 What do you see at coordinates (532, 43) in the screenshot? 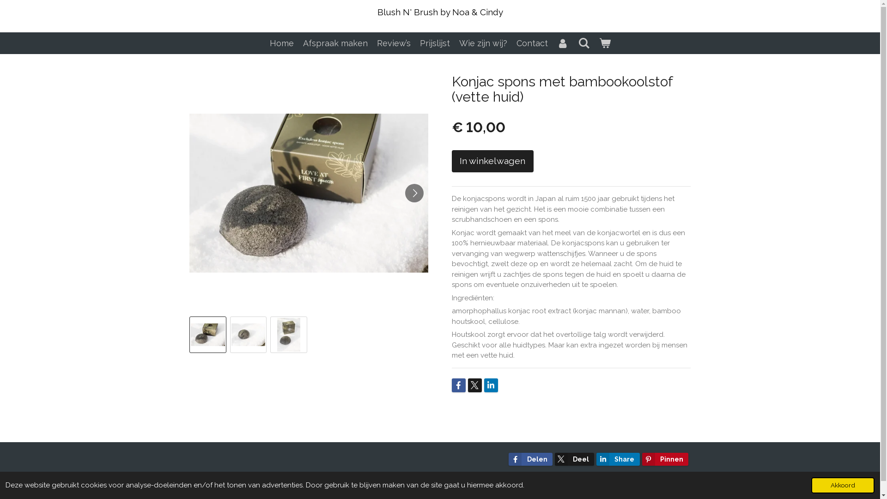
I see `Contact` at bounding box center [532, 43].